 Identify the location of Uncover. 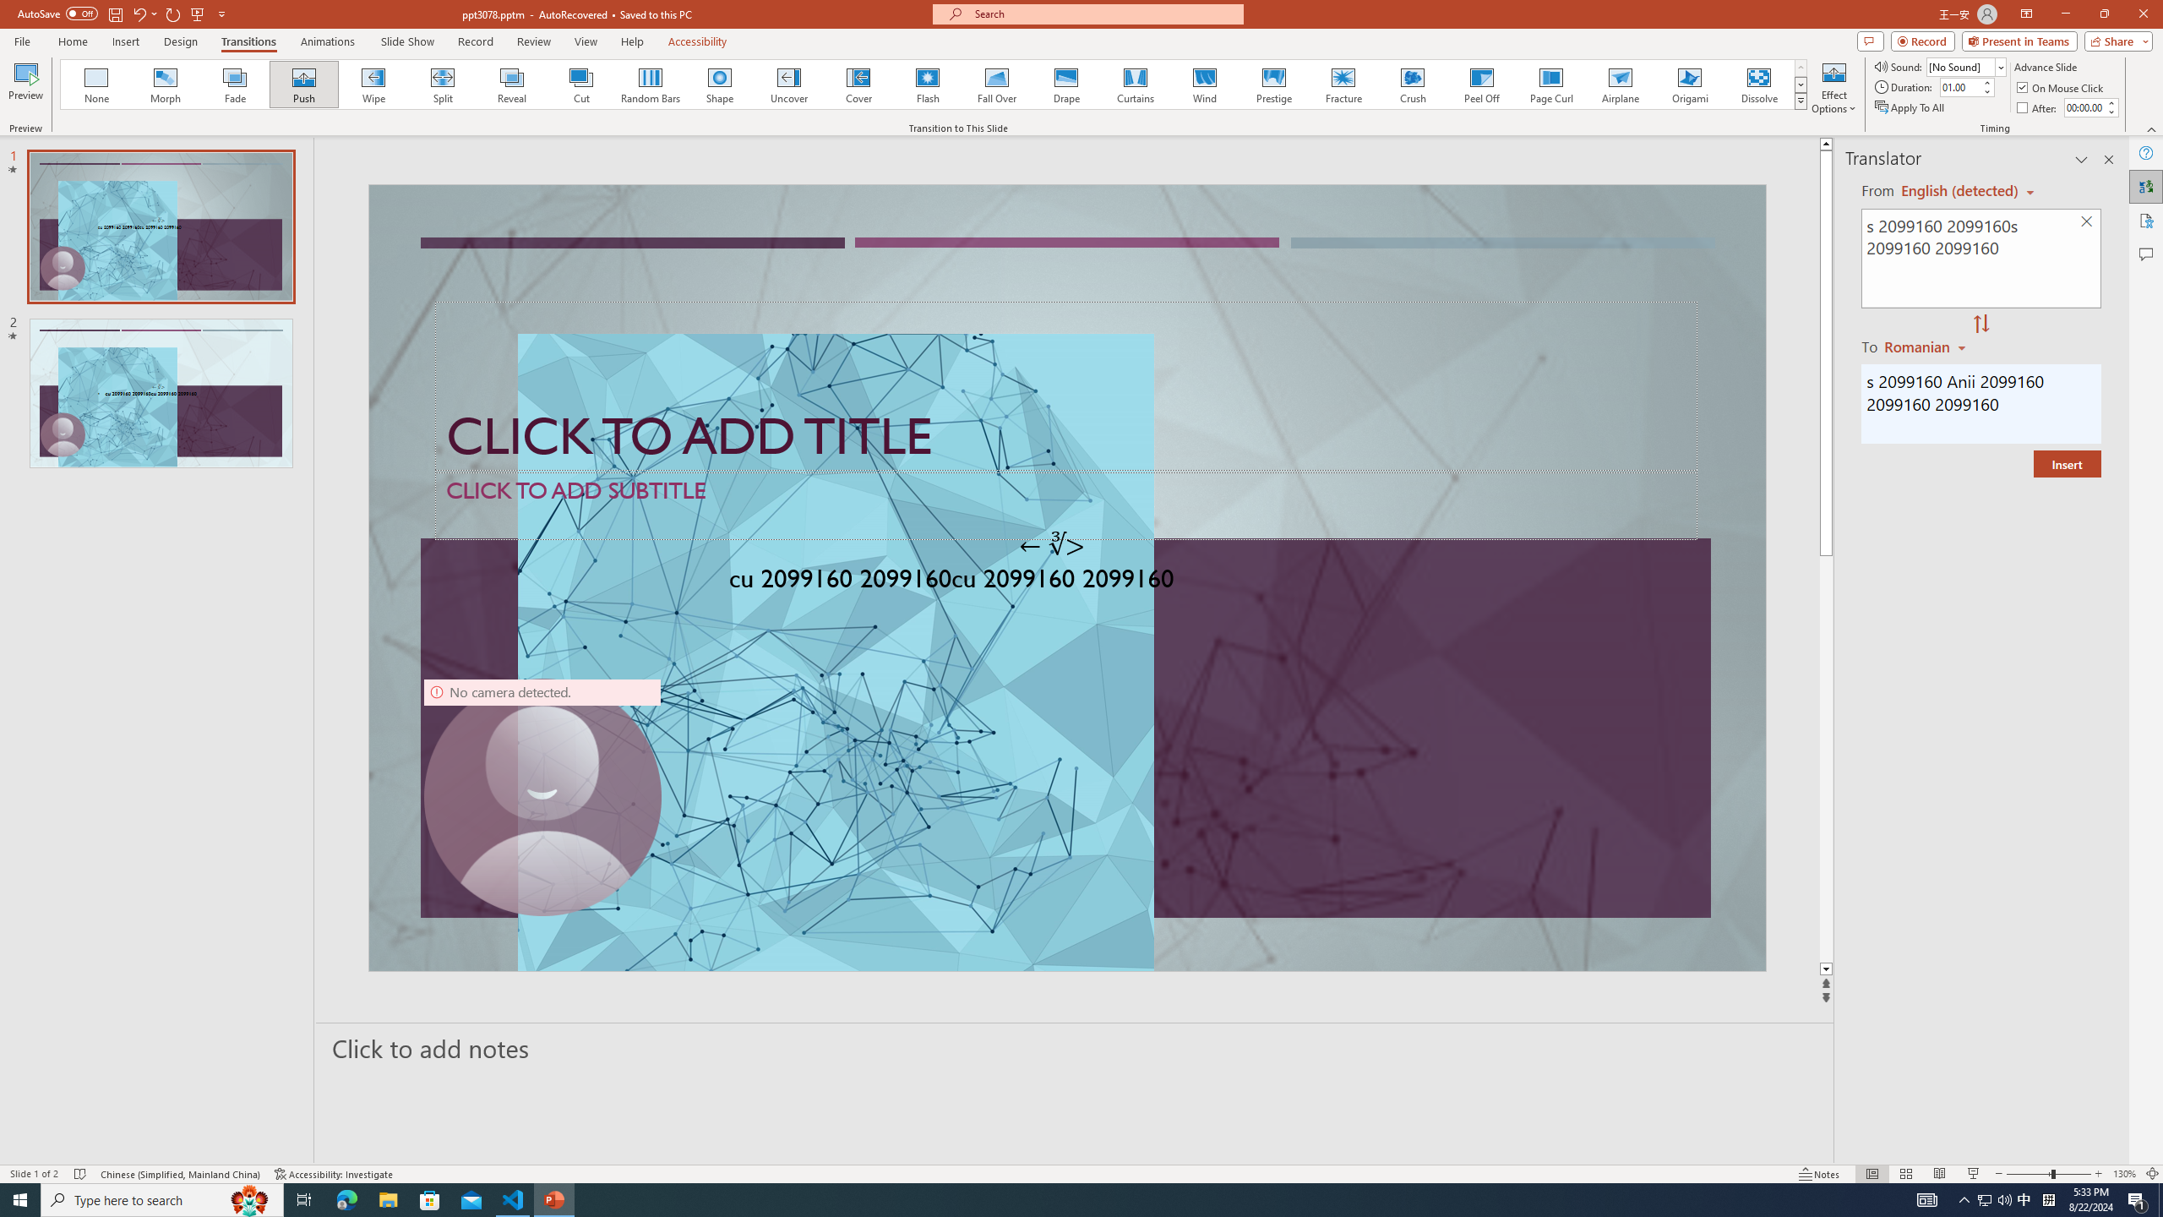
(789, 85).